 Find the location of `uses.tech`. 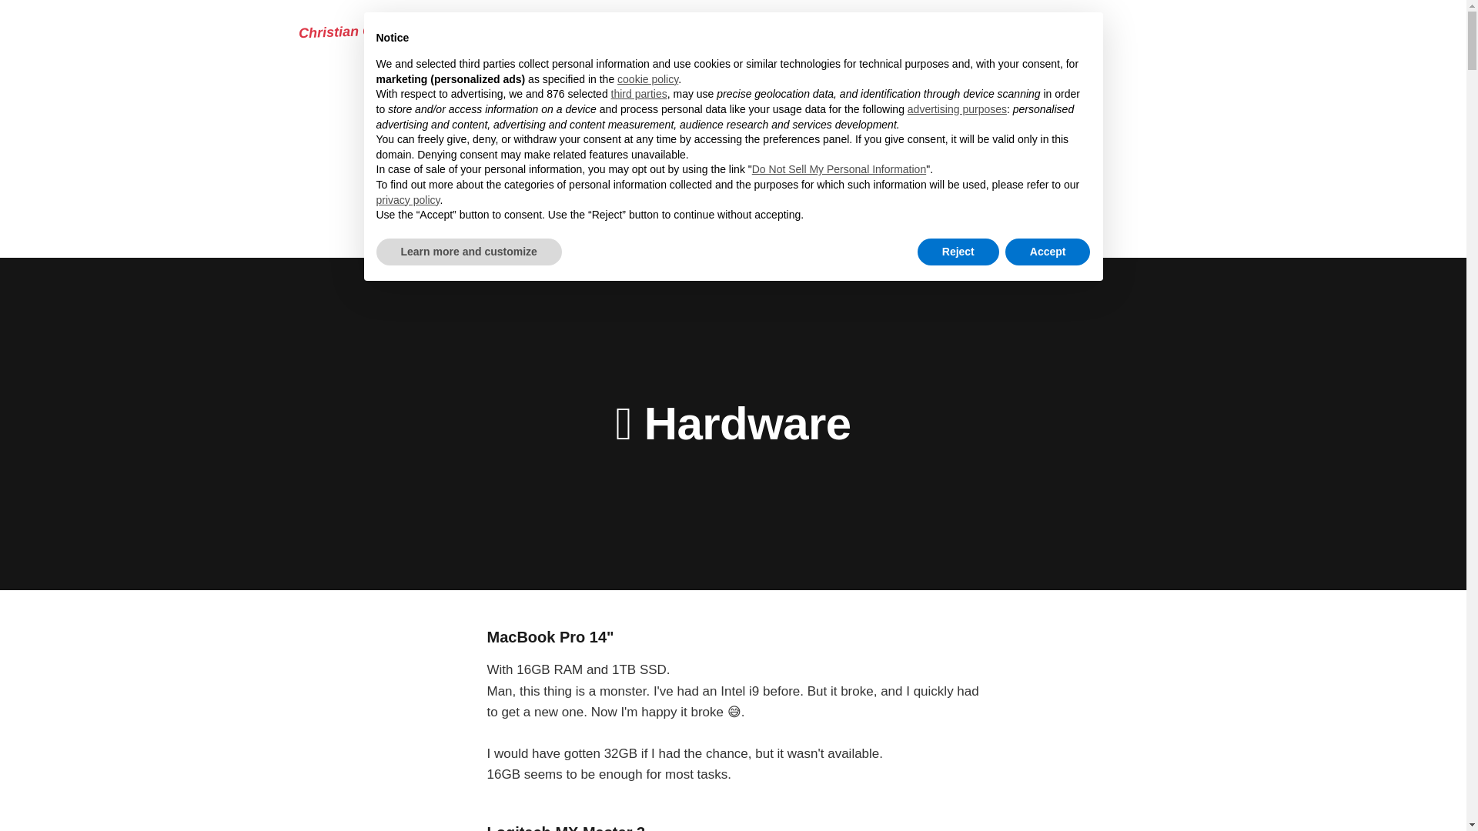

uses.tech is located at coordinates (739, 189).